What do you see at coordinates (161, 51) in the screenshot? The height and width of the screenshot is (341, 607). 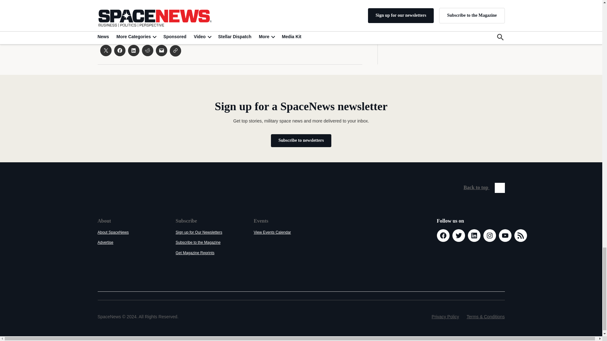 I see `Click to email a link to a friend` at bounding box center [161, 51].